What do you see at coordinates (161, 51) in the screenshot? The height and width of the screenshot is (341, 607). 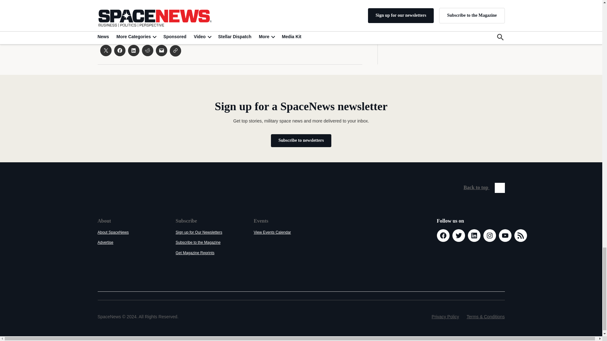 I see `Click to email a link to a friend` at bounding box center [161, 51].